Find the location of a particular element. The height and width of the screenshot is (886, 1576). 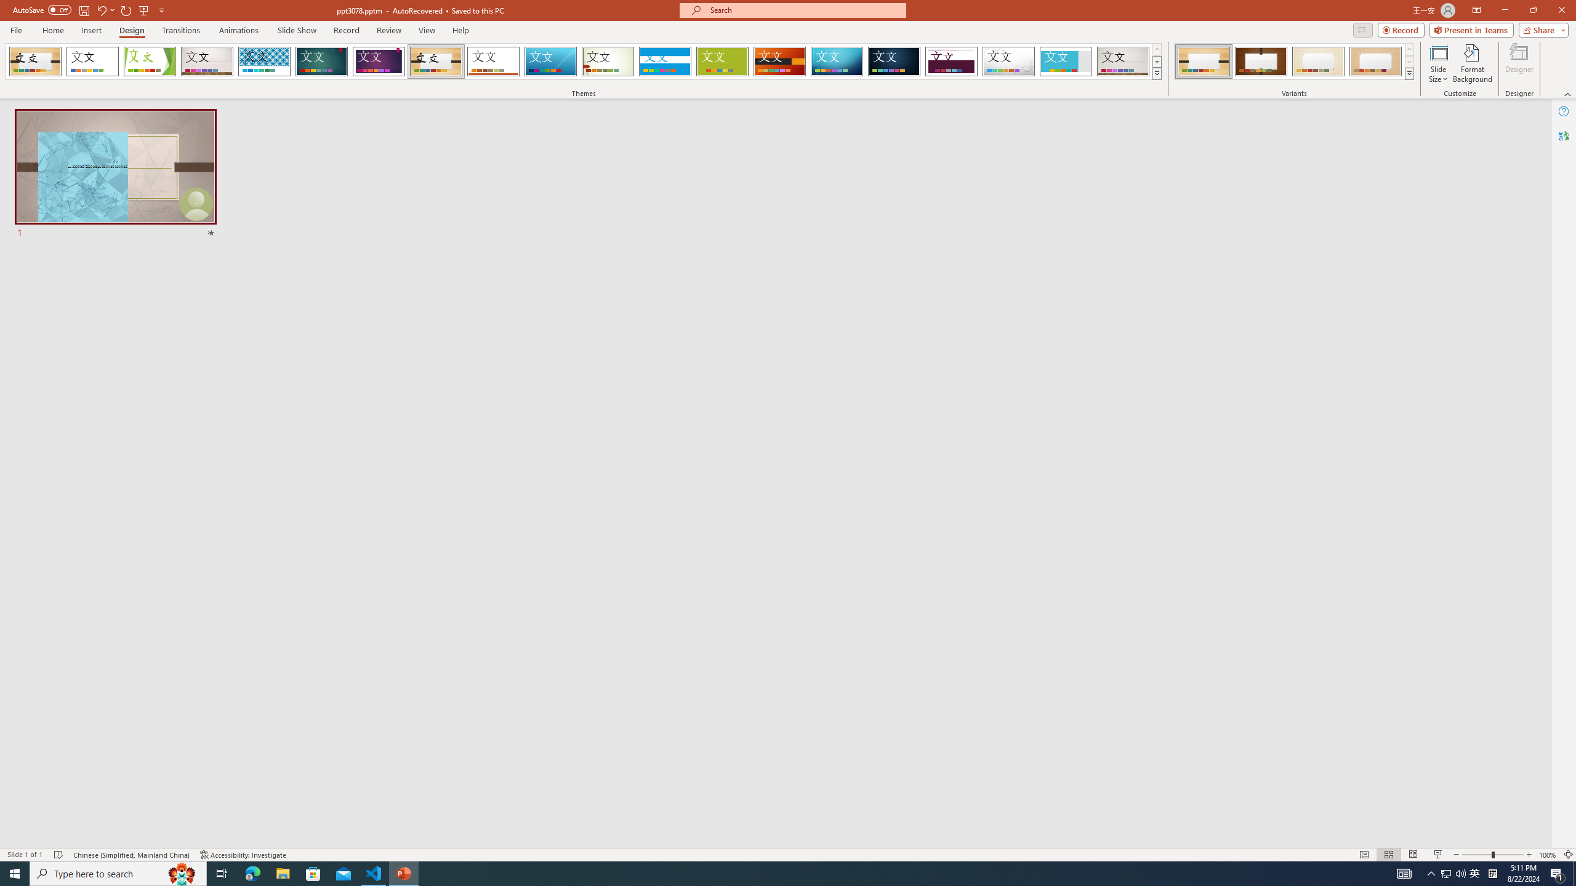

Basis is located at coordinates (723, 62).